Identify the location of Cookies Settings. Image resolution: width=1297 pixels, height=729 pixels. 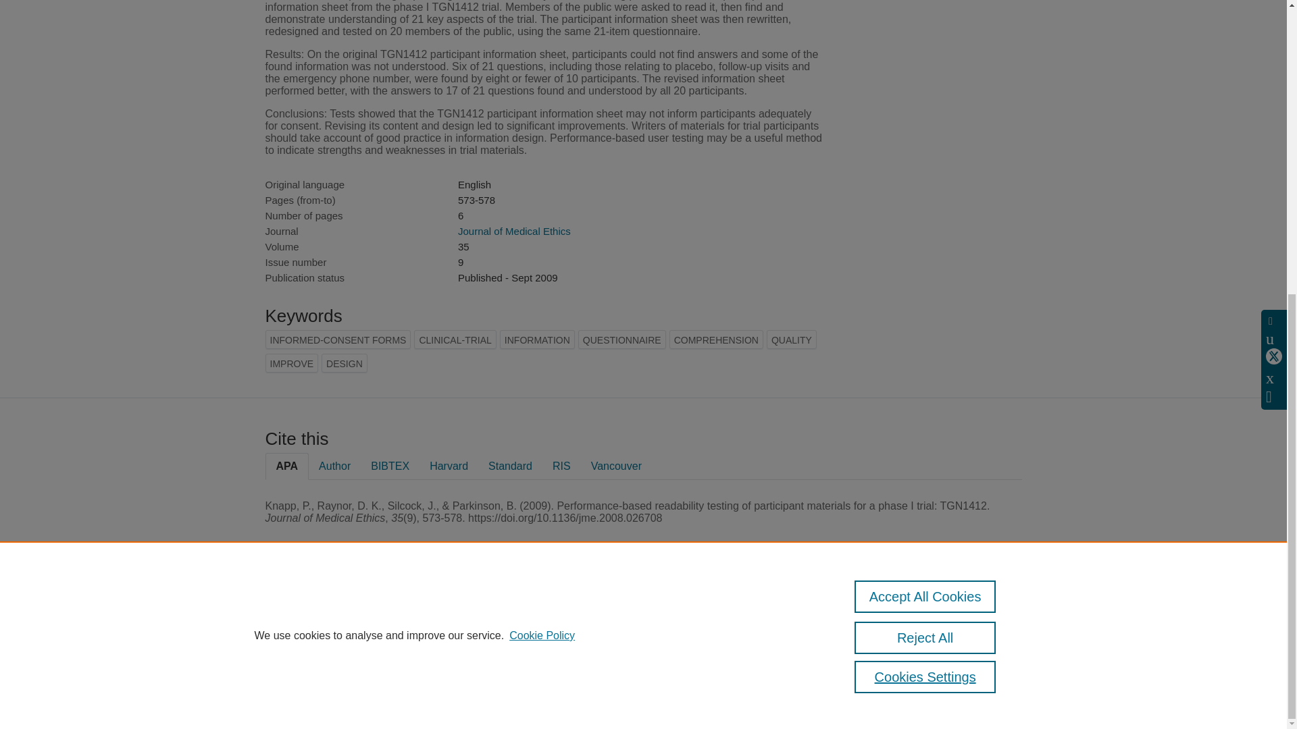
(925, 188).